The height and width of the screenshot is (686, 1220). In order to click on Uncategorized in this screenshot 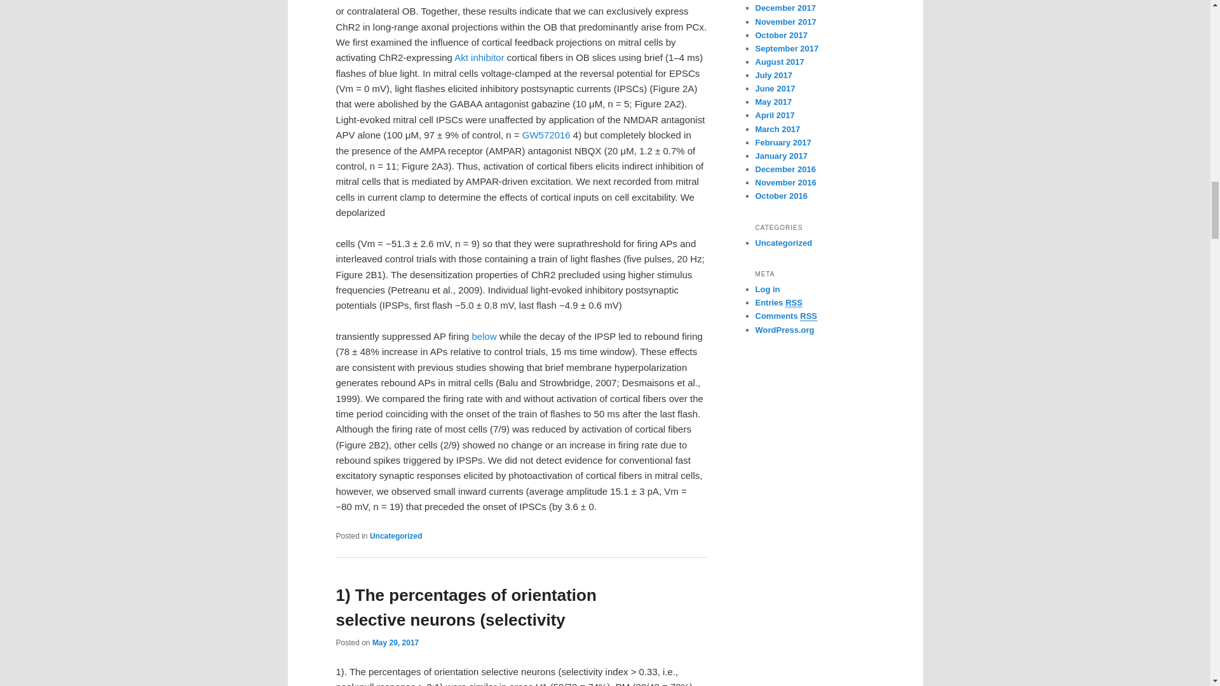, I will do `click(395, 536)`.